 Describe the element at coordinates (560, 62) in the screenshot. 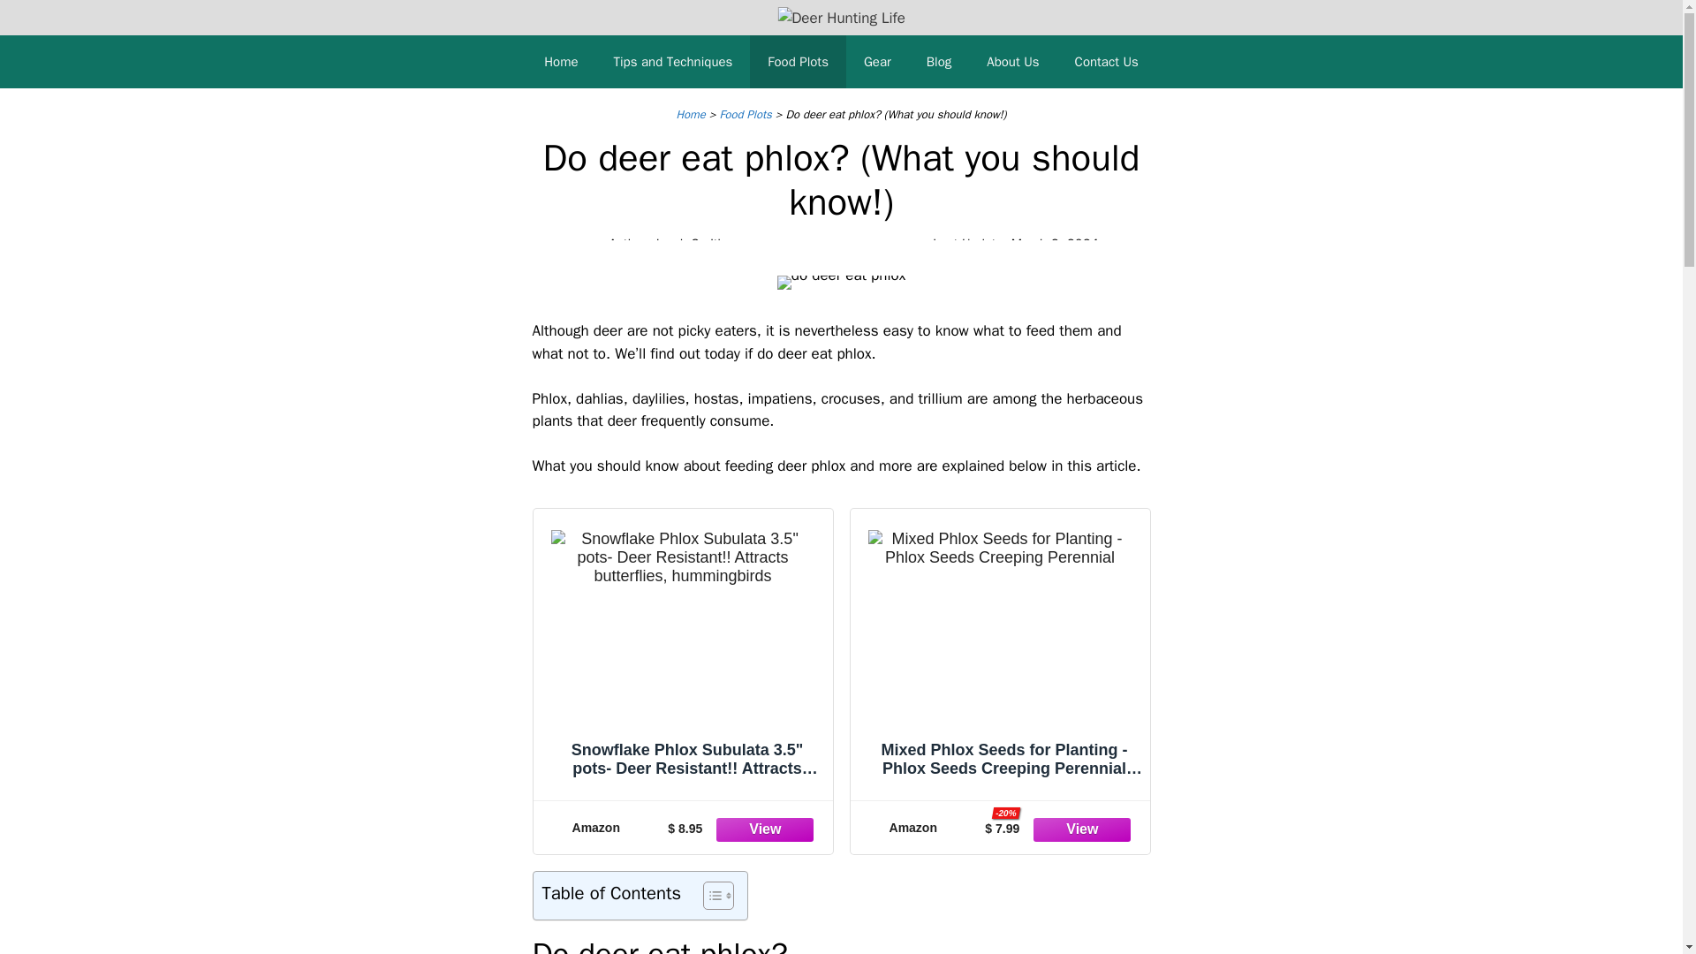

I see `Home` at that location.